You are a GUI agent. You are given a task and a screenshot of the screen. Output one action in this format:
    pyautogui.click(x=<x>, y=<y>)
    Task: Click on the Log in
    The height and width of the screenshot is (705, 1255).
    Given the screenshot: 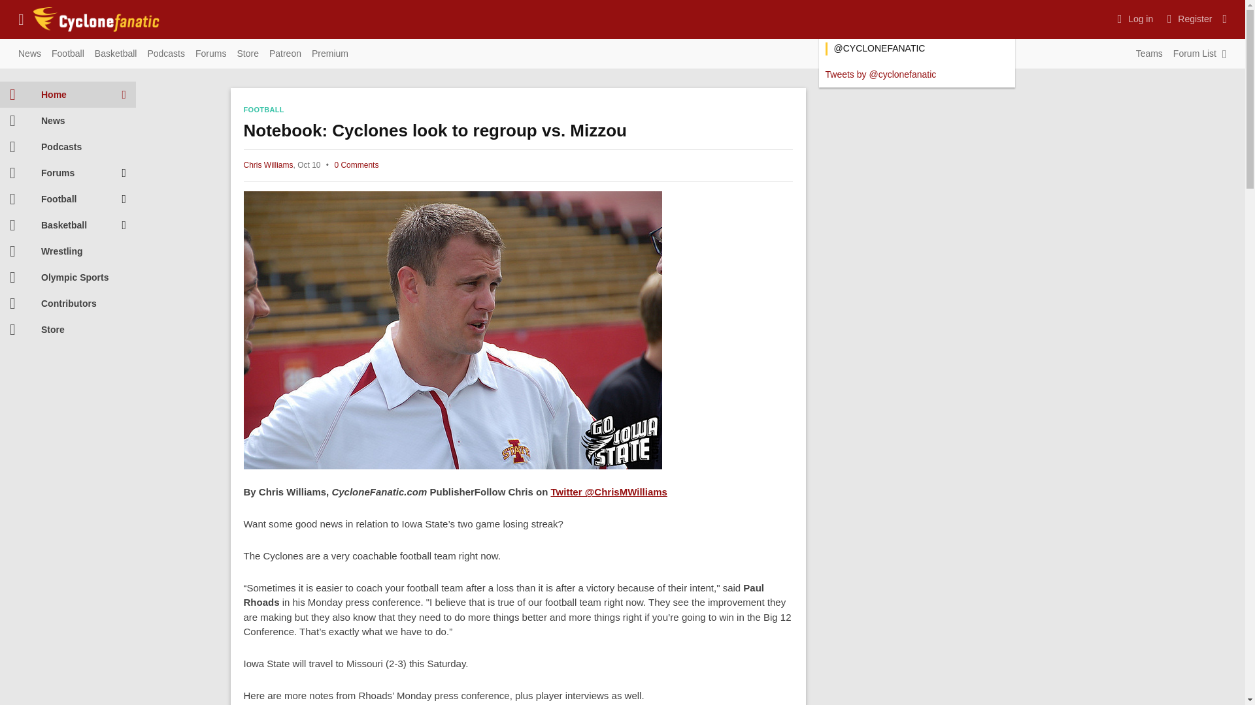 What is the action you would take?
    pyautogui.click(x=1133, y=18)
    